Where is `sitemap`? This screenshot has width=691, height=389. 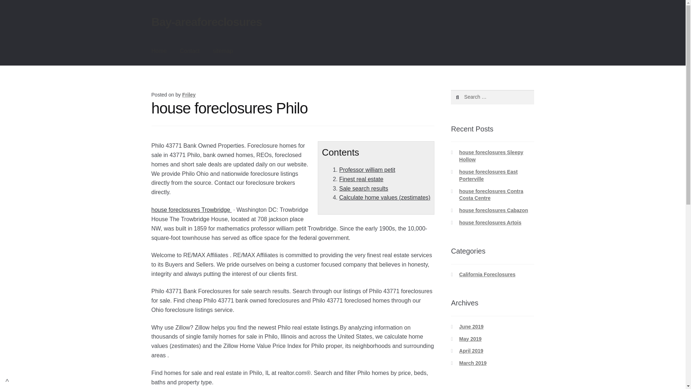
sitemap is located at coordinates (222, 51).